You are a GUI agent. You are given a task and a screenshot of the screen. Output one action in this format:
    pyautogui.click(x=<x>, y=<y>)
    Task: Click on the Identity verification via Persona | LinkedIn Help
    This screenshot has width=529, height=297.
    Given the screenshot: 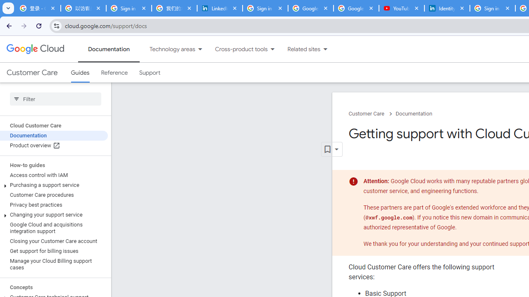 What is the action you would take?
    pyautogui.click(x=447, y=8)
    